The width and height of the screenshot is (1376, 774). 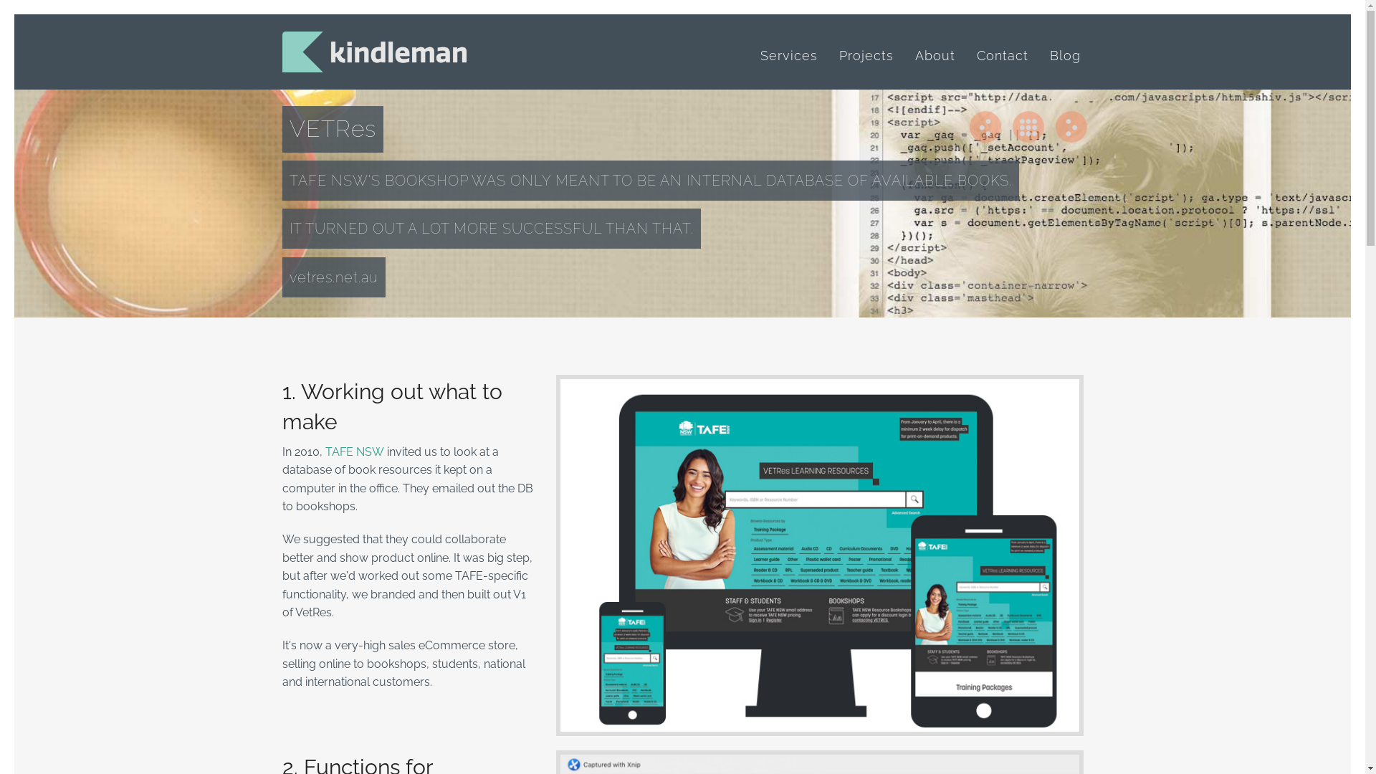 What do you see at coordinates (355, 451) in the screenshot?
I see `TAFE NSW` at bounding box center [355, 451].